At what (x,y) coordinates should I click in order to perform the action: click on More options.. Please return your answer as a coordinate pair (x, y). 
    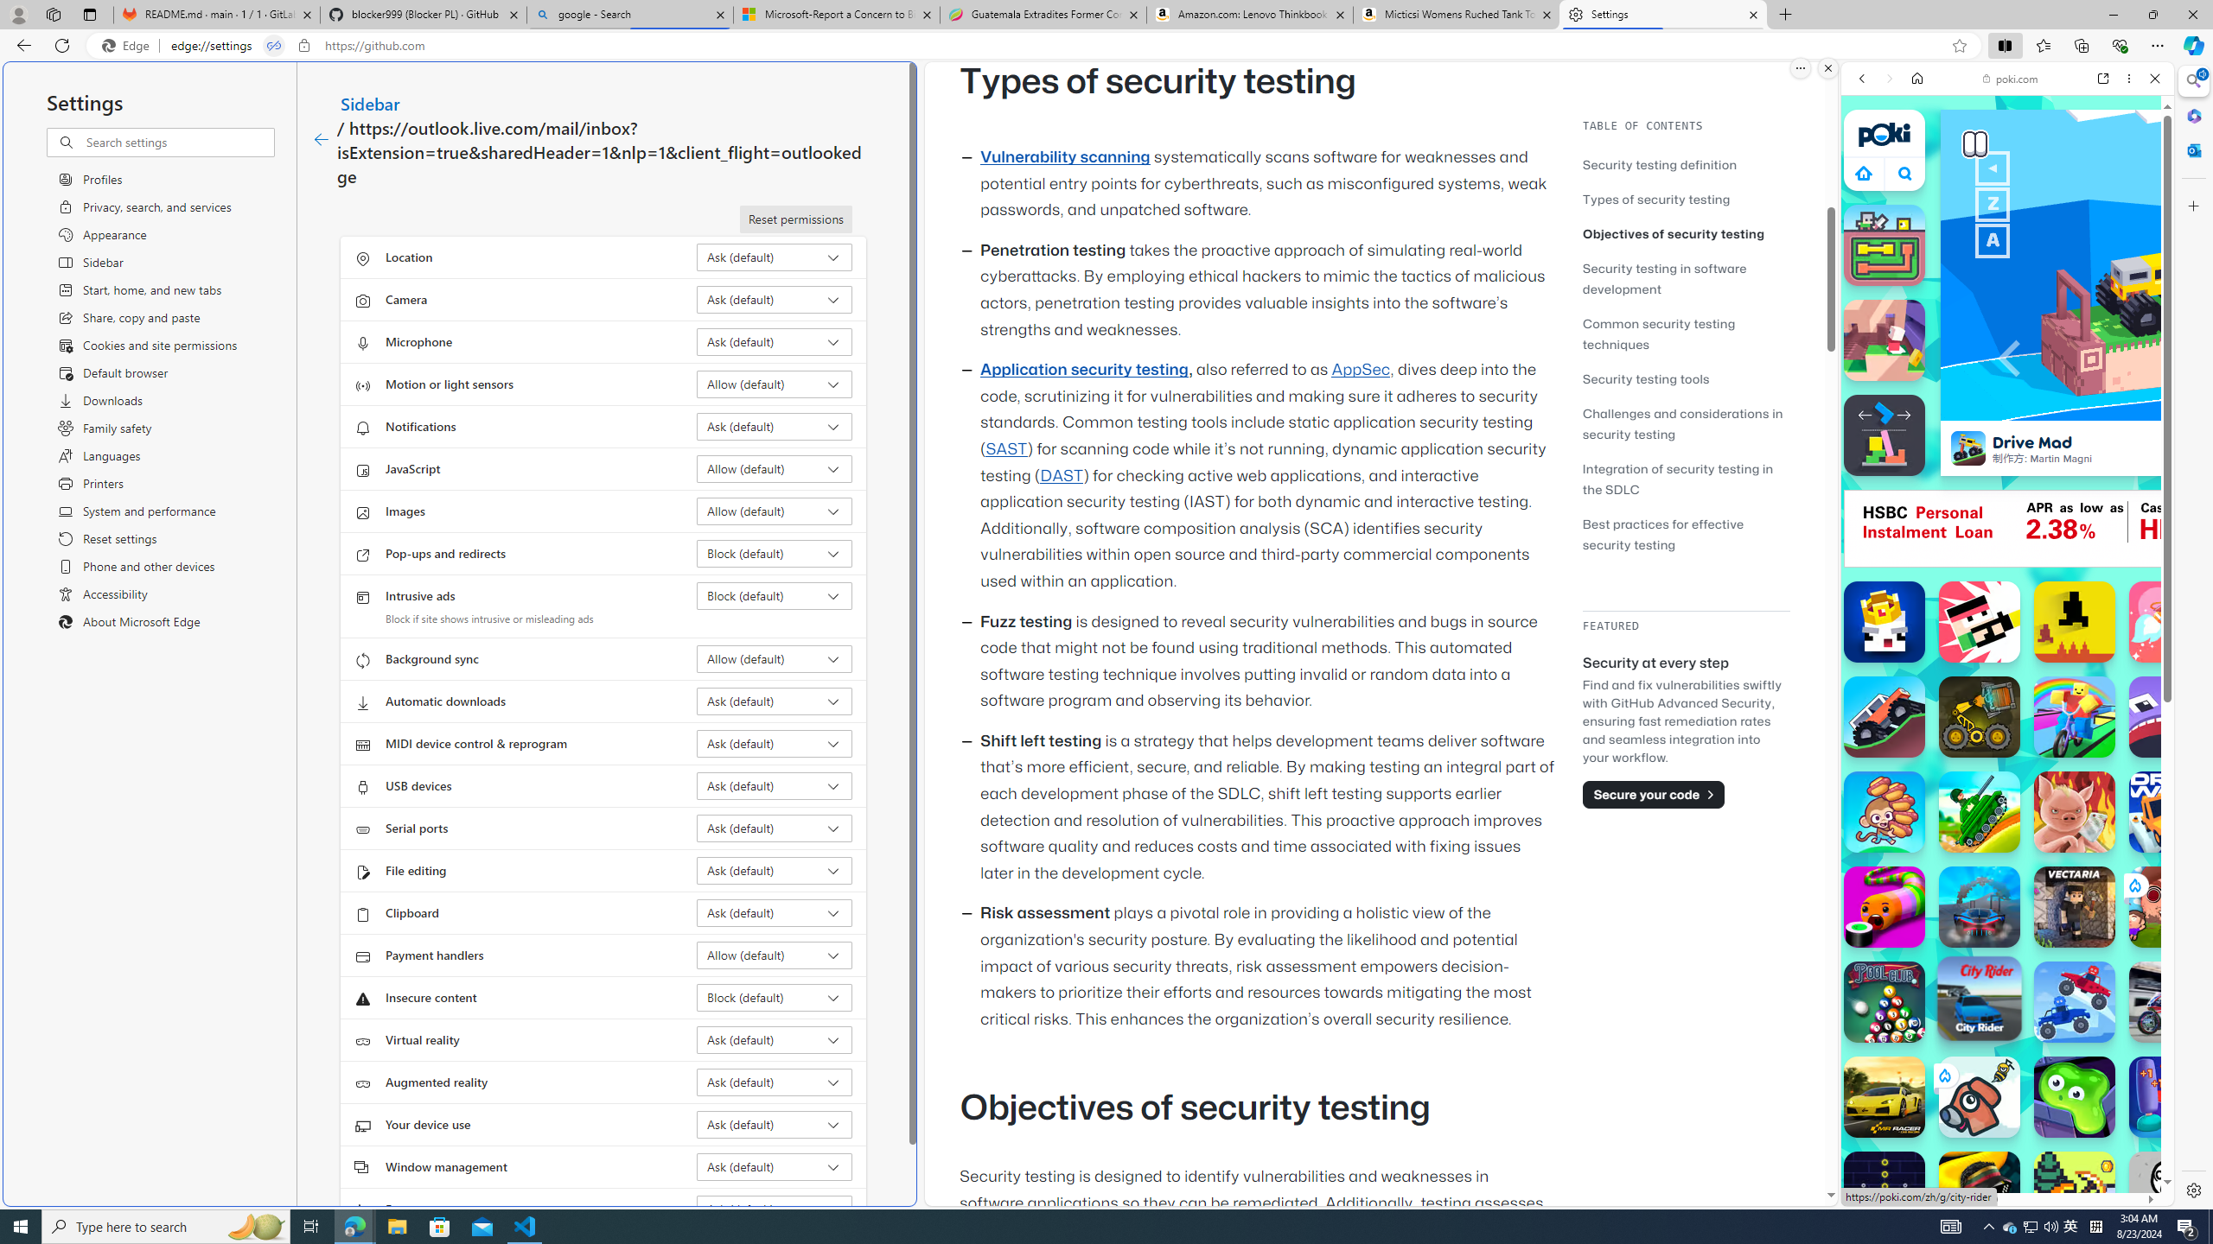
    Looking at the image, I should click on (1800, 68).